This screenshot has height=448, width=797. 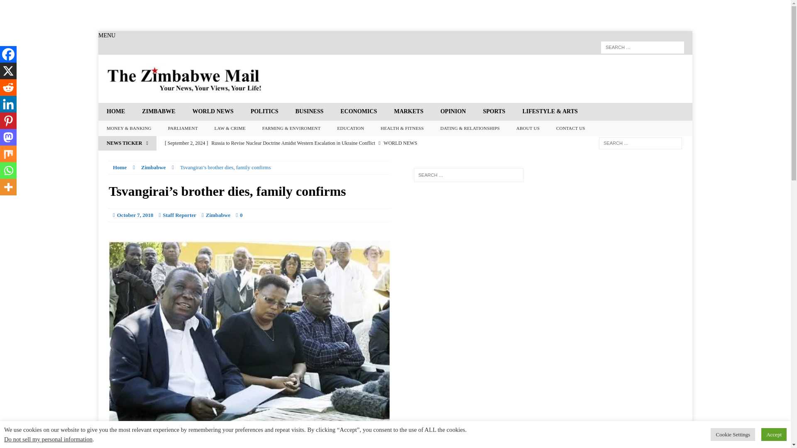 What do you see at coordinates (494, 112) in the screenshot?
I see `SPORTS` at bounding box center [494, 112].